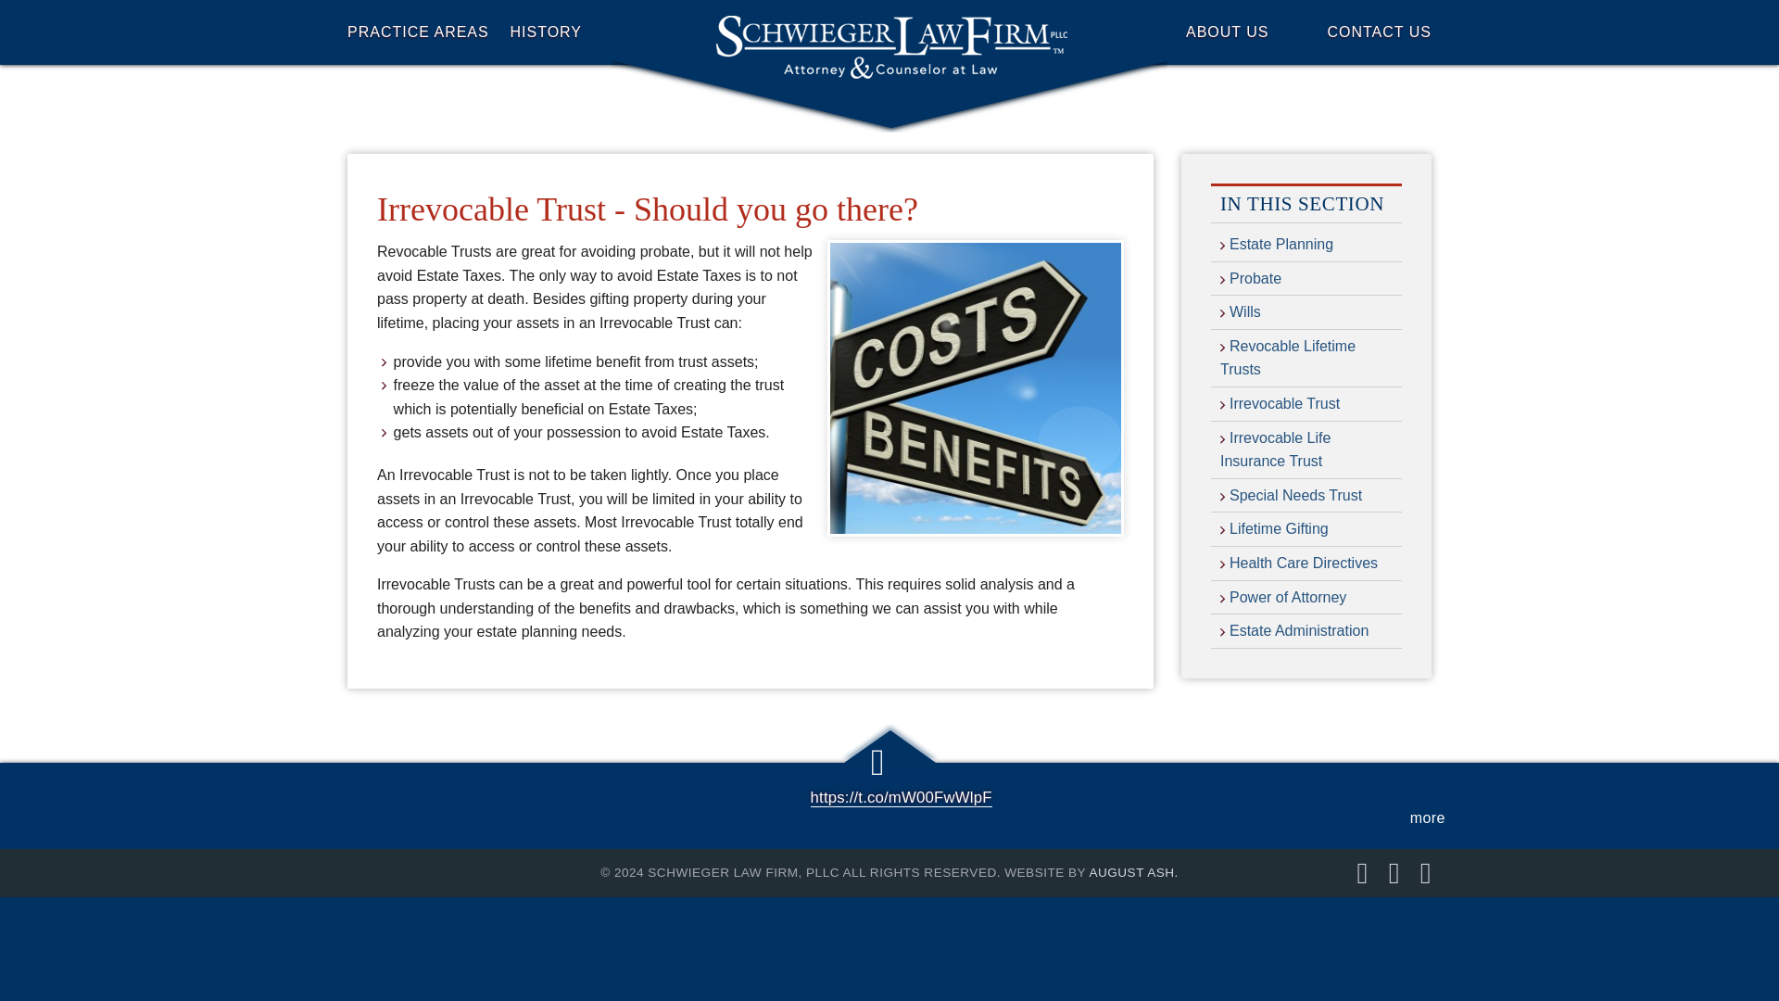  Describe the element at coordinates (428, 32) in the screenshot. I see `PRACTICE AREAS` at that location.